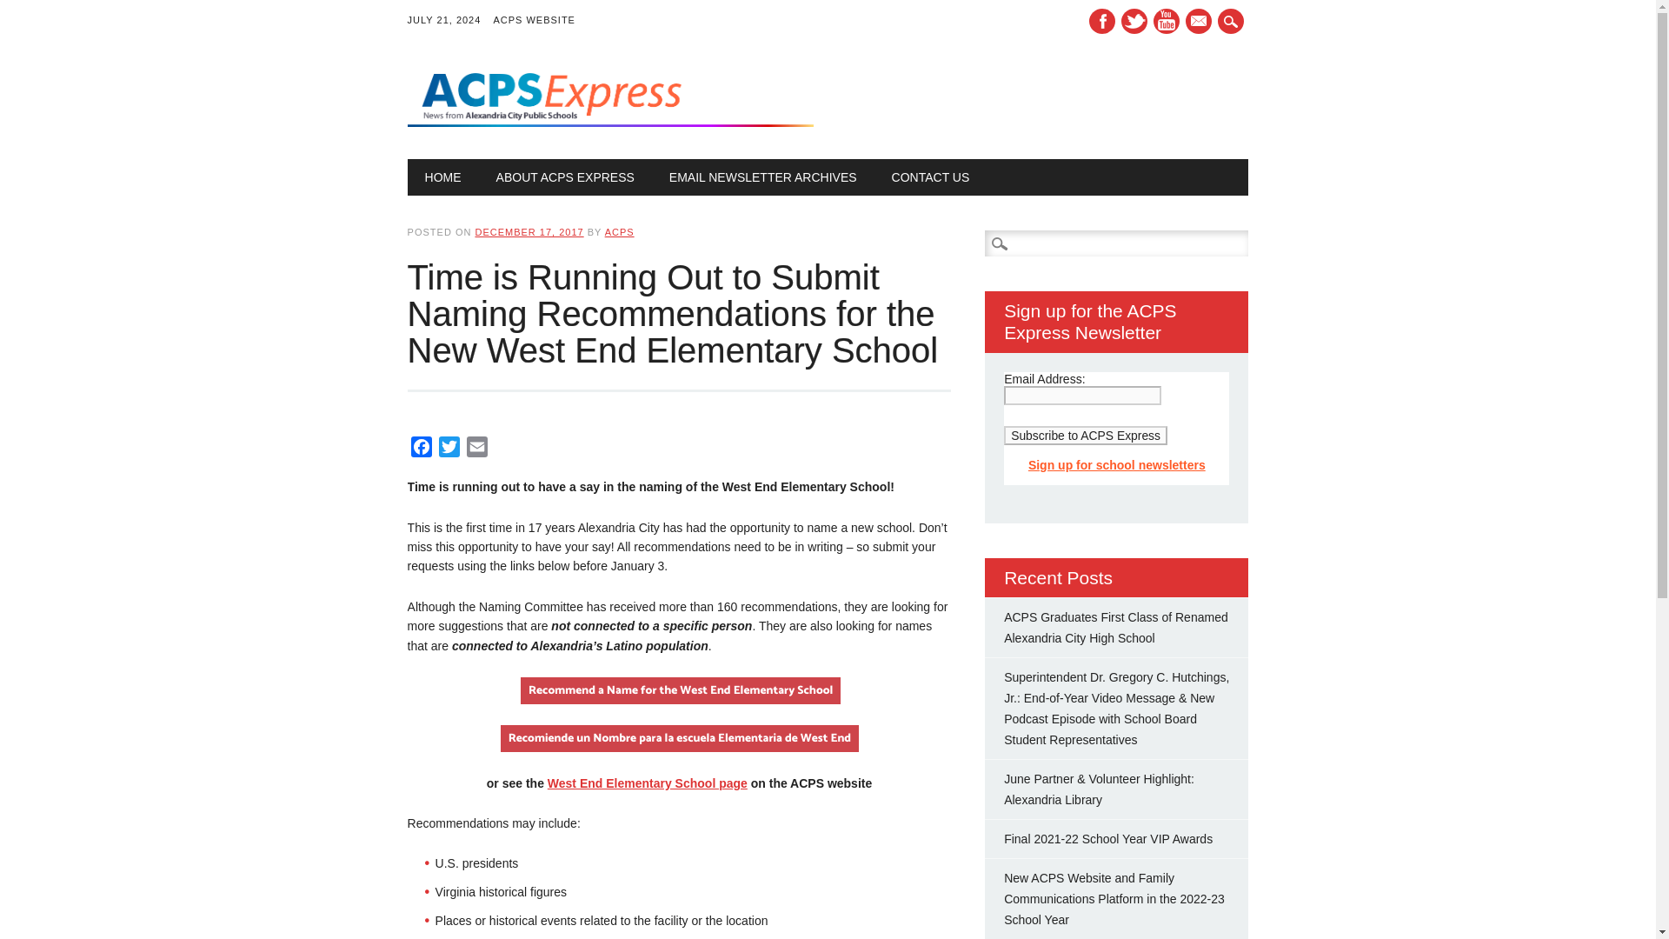  I want to click on Subscribe to ACPS Express, so click(1085, 435).